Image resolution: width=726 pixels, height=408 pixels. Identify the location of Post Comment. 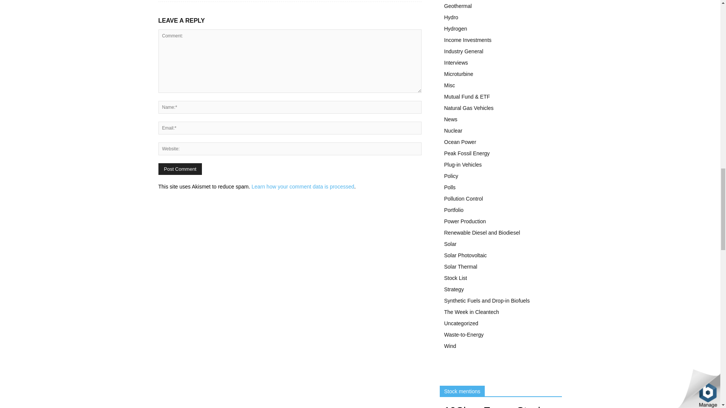
(180, 169).